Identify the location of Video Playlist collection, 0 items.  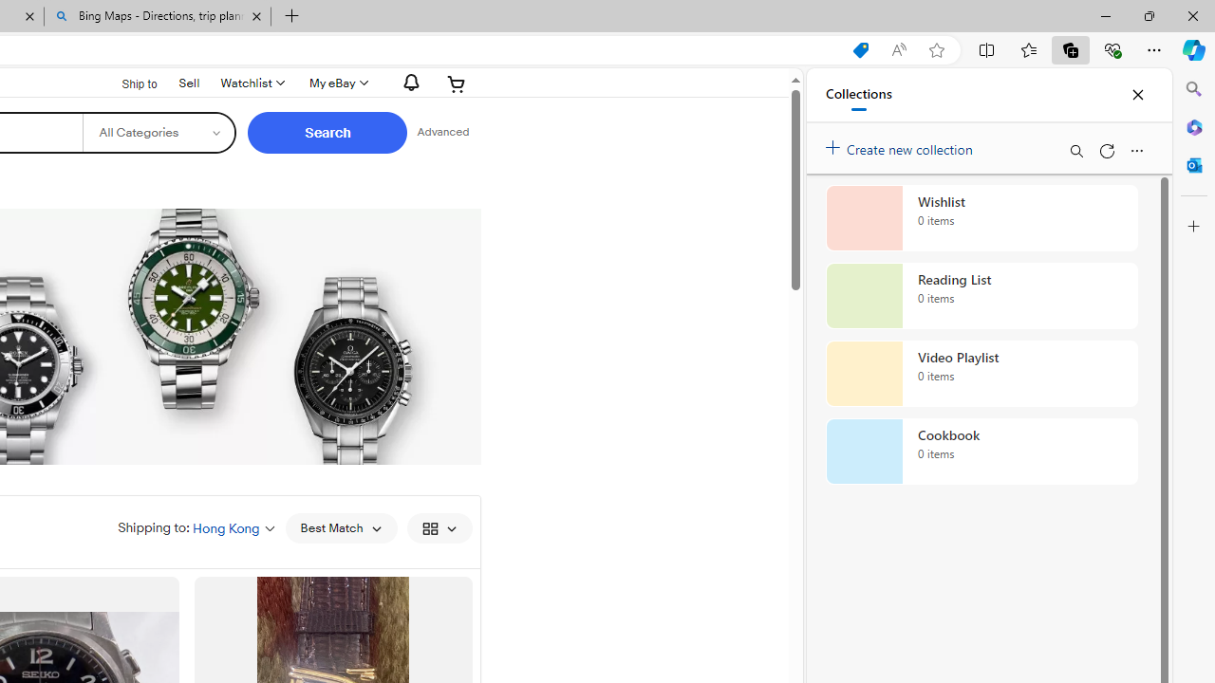
(981, 374).